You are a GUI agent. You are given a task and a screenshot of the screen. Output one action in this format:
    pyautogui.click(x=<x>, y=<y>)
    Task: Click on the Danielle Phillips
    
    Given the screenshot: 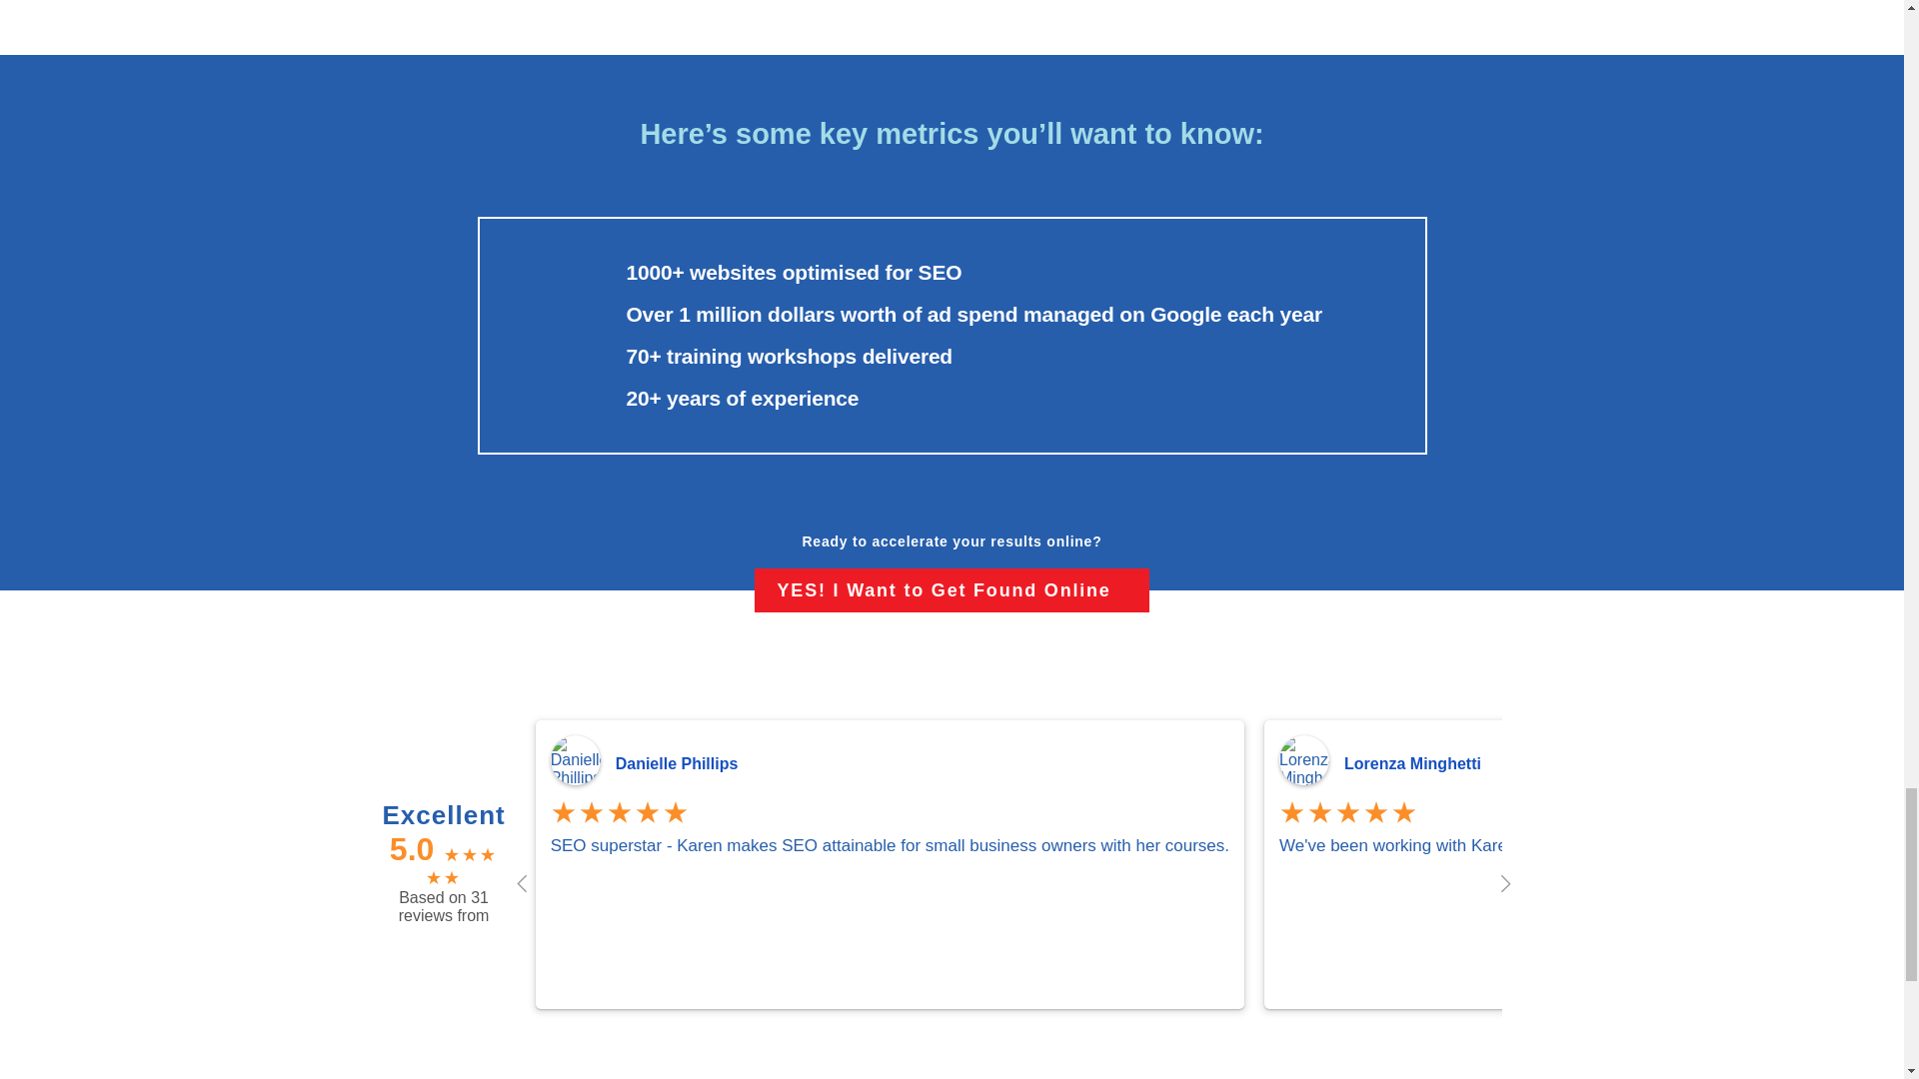 What is the action you would take?
    pyautogui.click(x=923, y=764)
    